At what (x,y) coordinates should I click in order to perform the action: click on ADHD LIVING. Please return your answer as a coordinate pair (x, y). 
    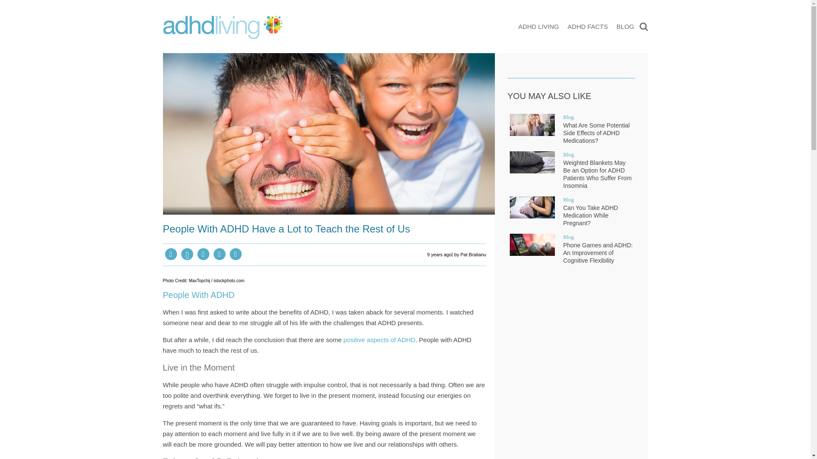
    Looking at the image, I should click on (538, 26).